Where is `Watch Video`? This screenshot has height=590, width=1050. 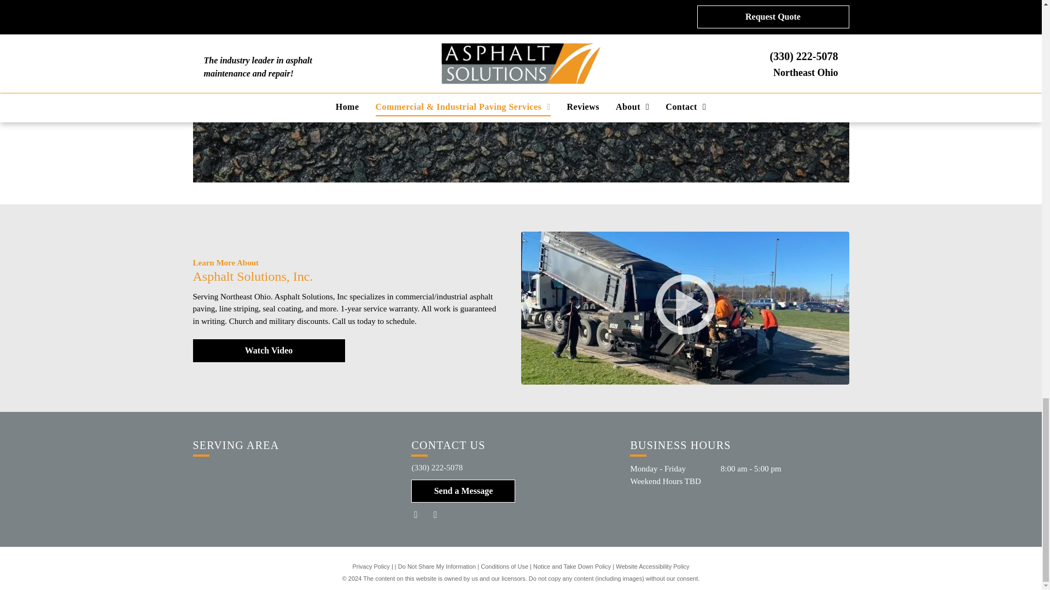
Watch Video is located at coordinates (268, 351).